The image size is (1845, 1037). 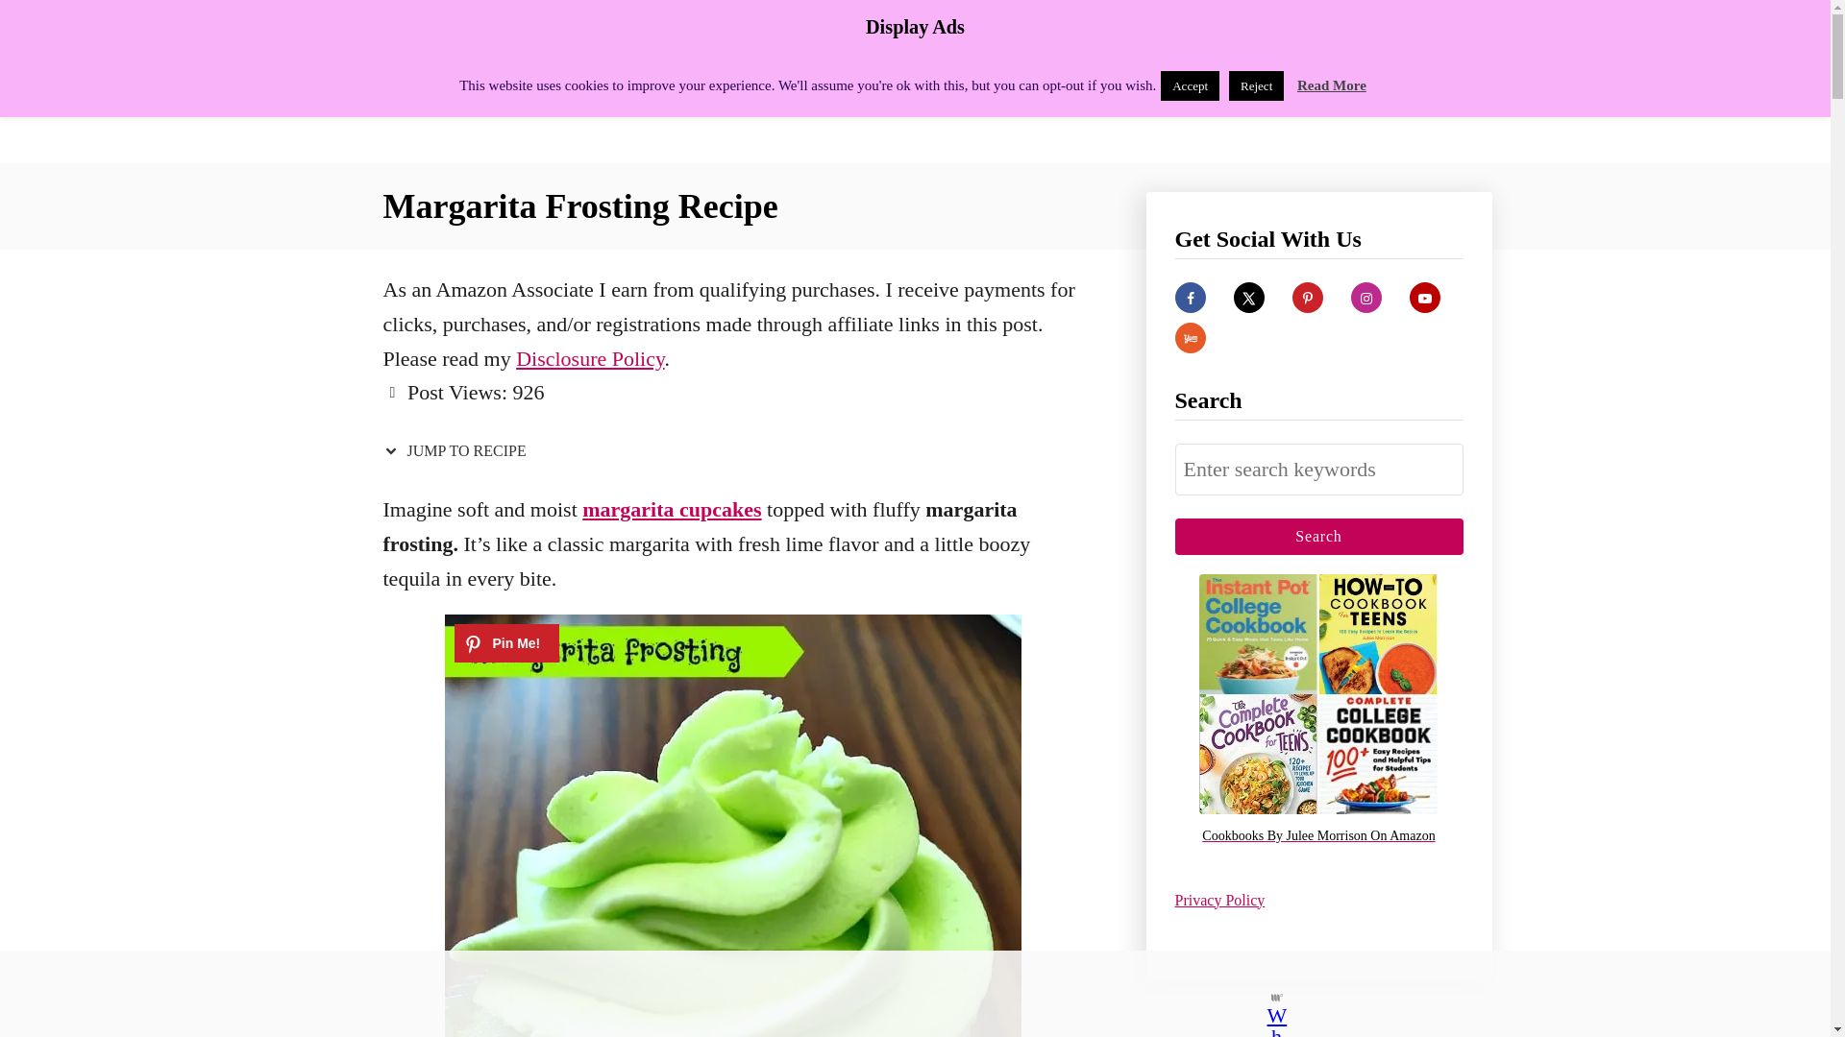 I want to click on Disclosure Policy, so click(x=590, y=357).